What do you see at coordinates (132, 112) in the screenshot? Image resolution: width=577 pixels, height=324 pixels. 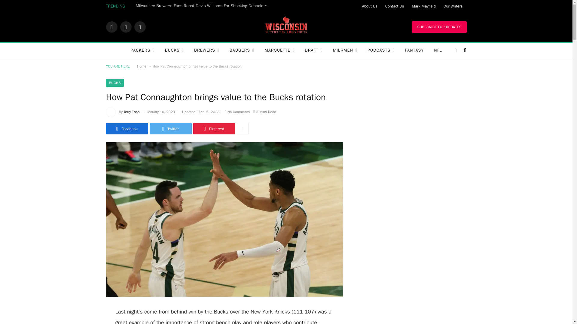 I see `Posts by Jerry Tapp` at bounding box center [132, 112].